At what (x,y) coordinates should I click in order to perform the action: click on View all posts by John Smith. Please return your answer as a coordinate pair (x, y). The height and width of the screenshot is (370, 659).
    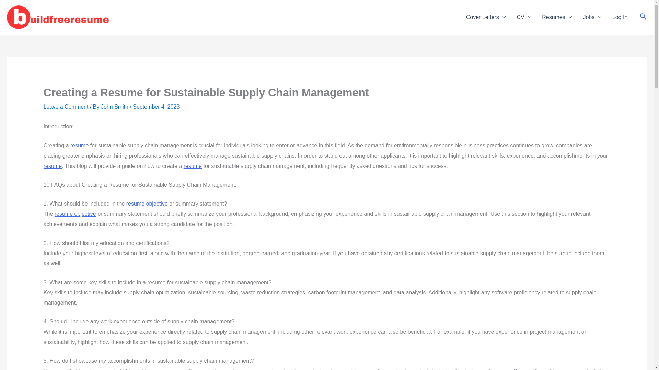
    Looking at the image, I should click on (115, 107).